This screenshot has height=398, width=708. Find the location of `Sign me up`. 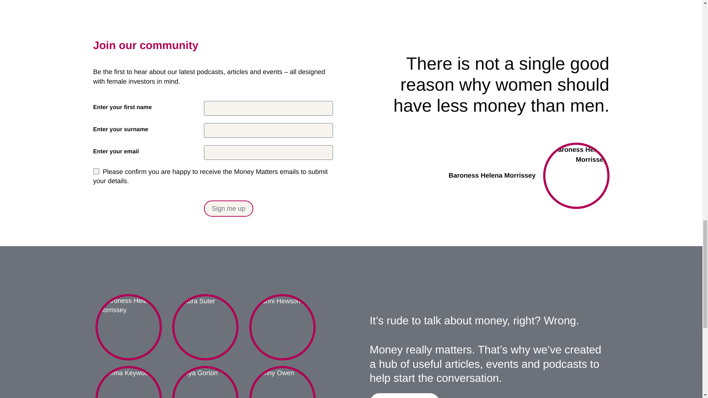

Sign me up is located at coordinates (229, 209).